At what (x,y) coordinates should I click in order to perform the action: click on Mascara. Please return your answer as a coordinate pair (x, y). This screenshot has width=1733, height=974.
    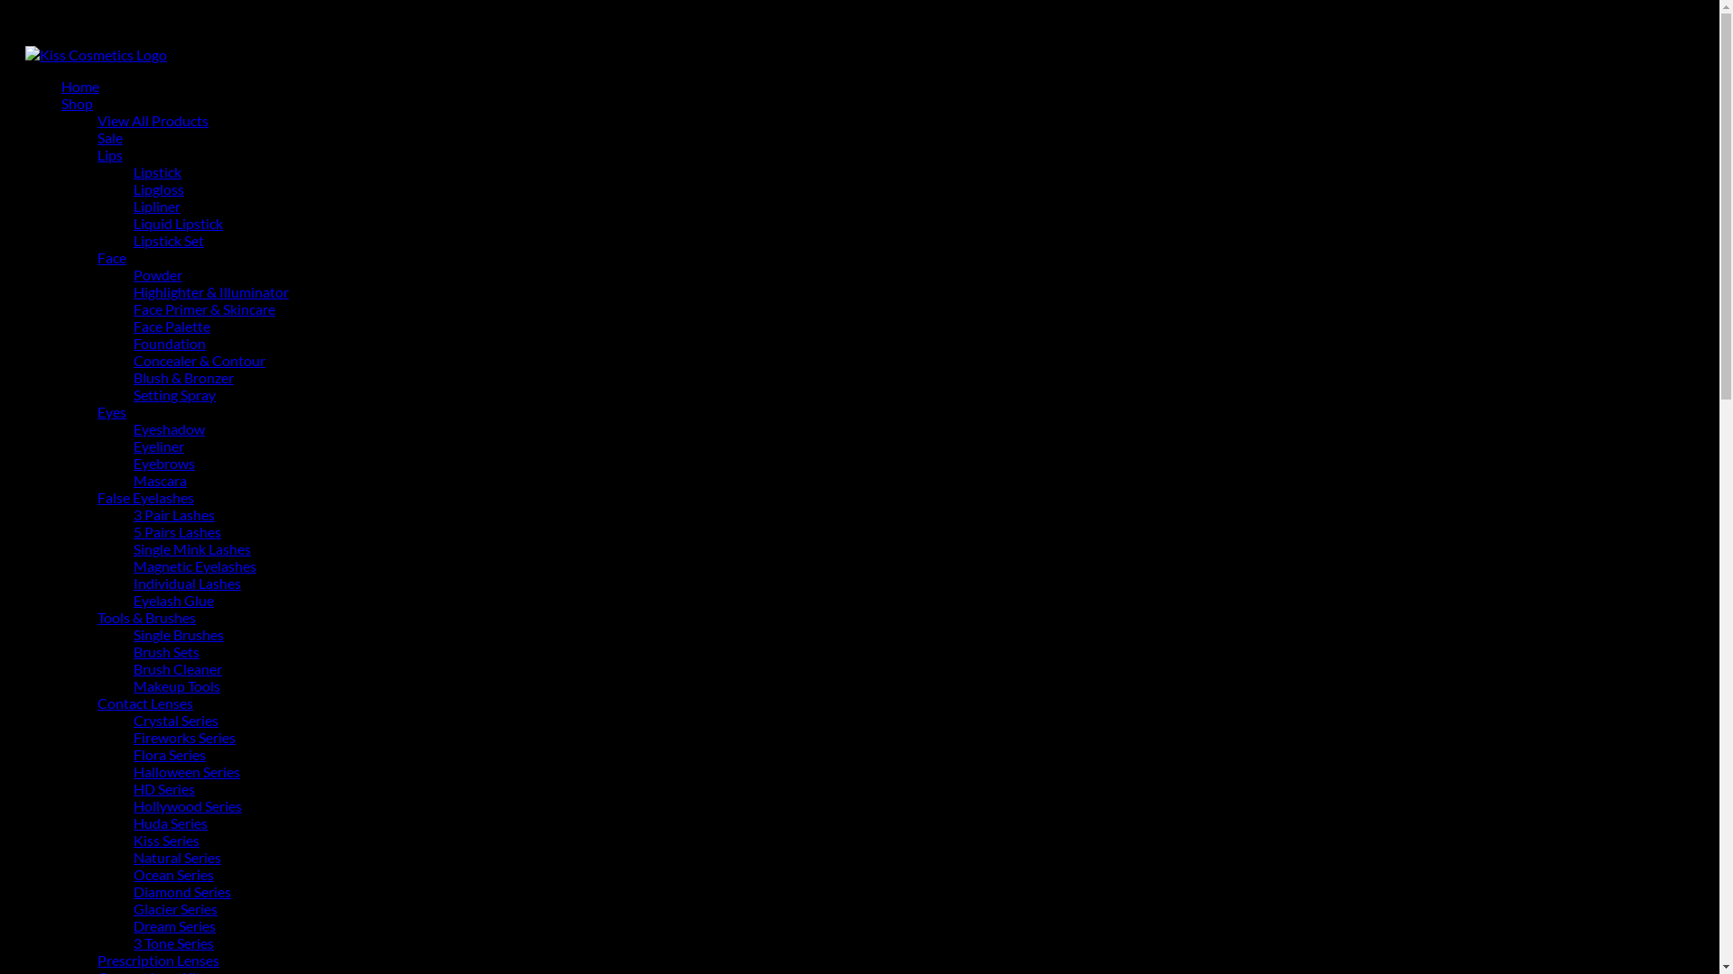
    Looking at the image, I should click on (161, 480).